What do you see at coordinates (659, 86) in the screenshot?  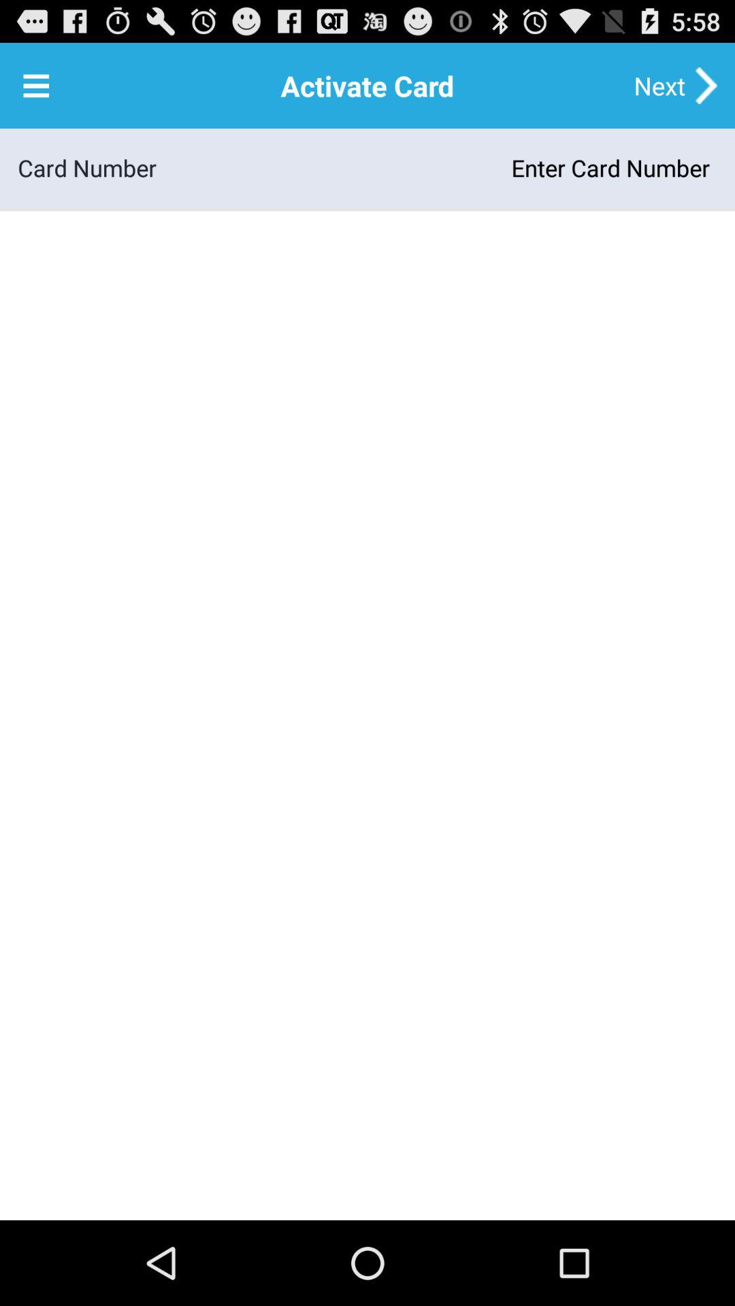 I see `choose the next button` at bounding box center [659, 86].